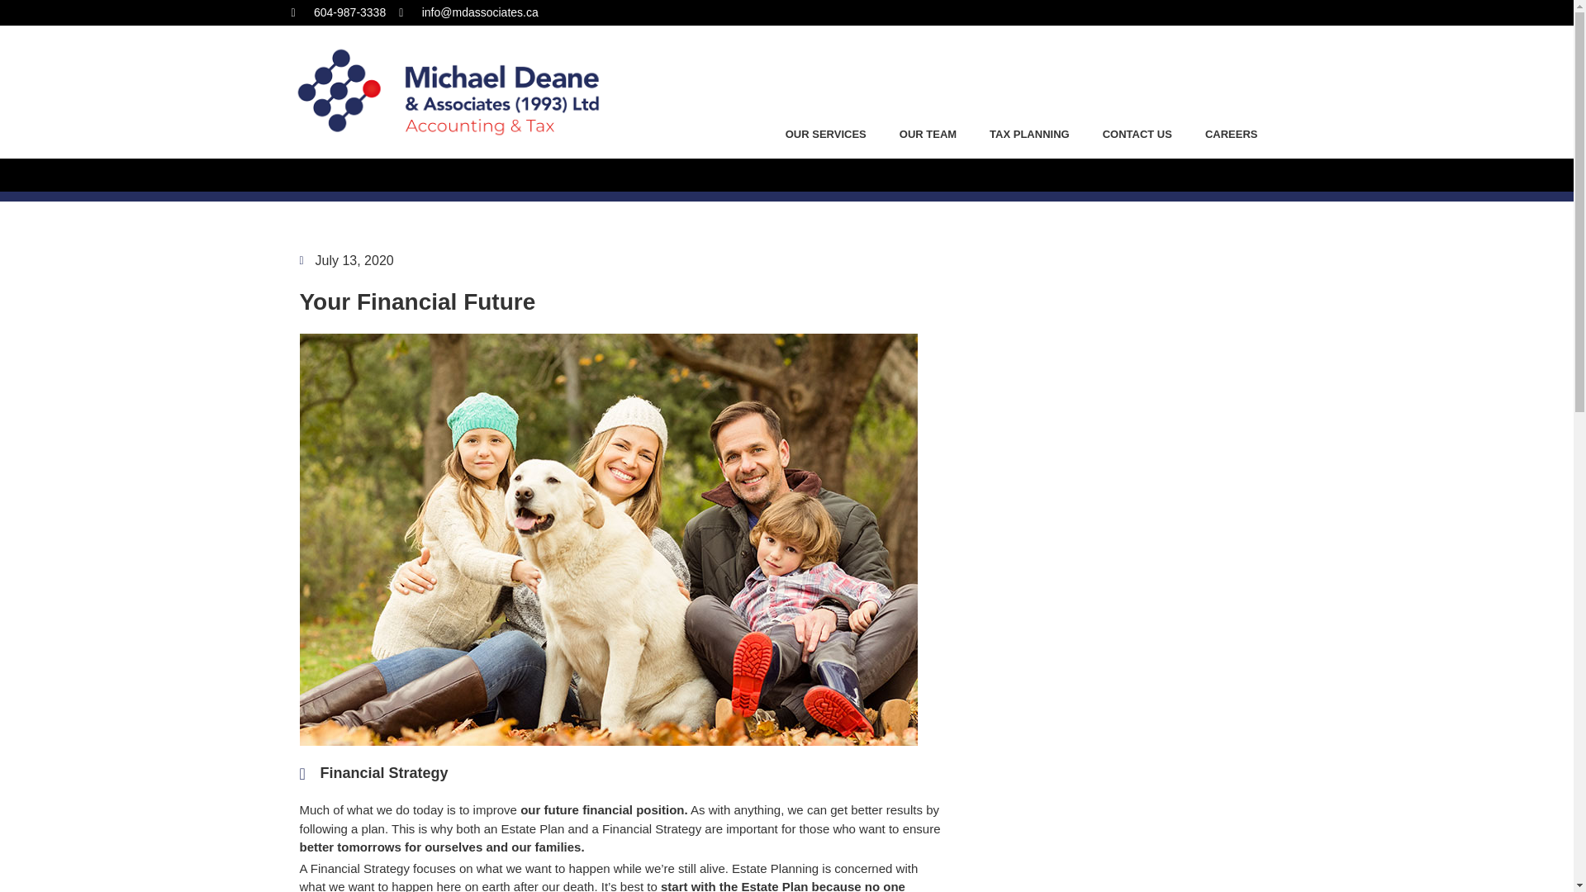  I want to click on OUR TEAM, so click(928, 134).